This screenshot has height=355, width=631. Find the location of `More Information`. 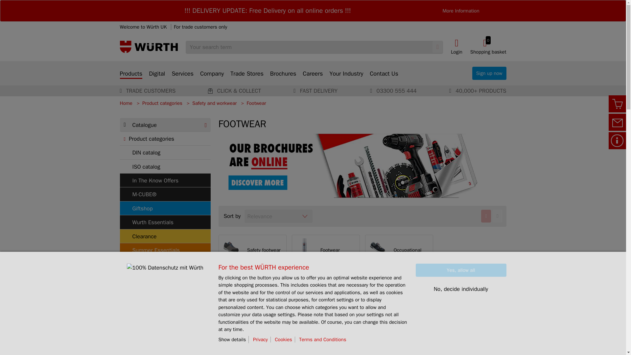

More Information is located at coordinates (488, 47).